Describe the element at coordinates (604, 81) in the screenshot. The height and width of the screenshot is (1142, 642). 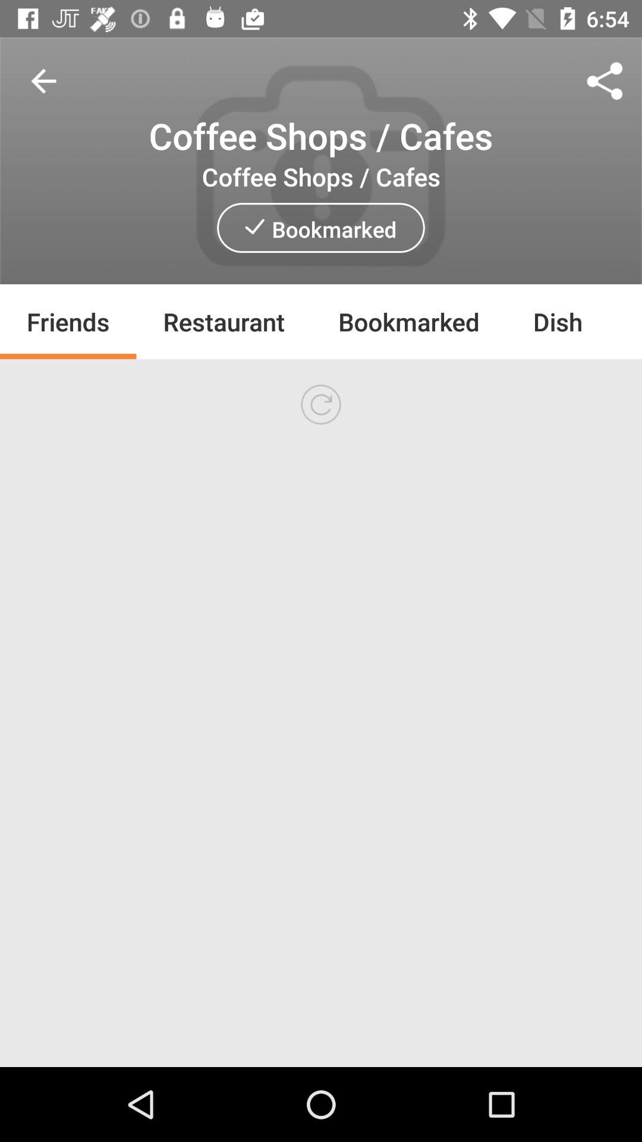
I see `open item above the coffee shops / cafes` at that location.